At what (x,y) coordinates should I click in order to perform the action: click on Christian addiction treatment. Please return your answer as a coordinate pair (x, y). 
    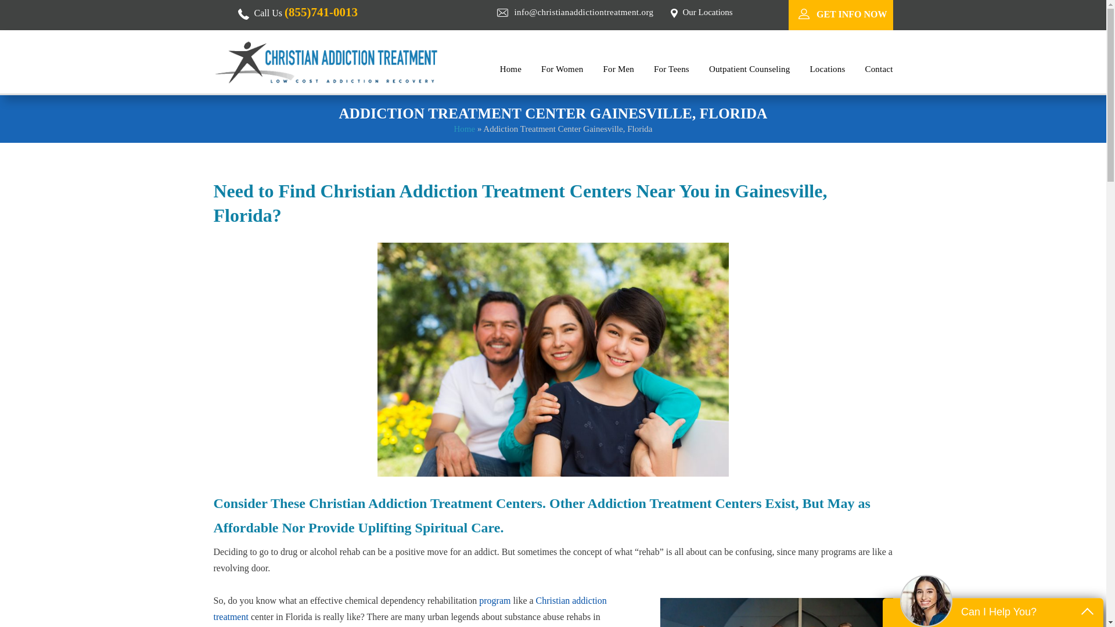
    Looking at the image, I should click on (410, 608).